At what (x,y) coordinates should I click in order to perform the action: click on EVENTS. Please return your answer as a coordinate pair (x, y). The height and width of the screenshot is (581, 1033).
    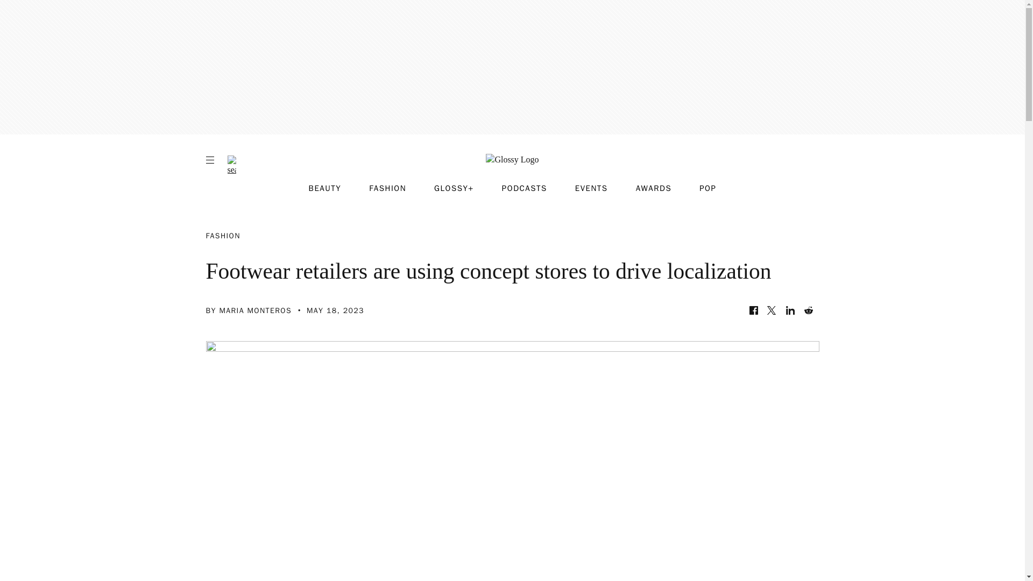
    Looking at the image, I should click on (592, 188).